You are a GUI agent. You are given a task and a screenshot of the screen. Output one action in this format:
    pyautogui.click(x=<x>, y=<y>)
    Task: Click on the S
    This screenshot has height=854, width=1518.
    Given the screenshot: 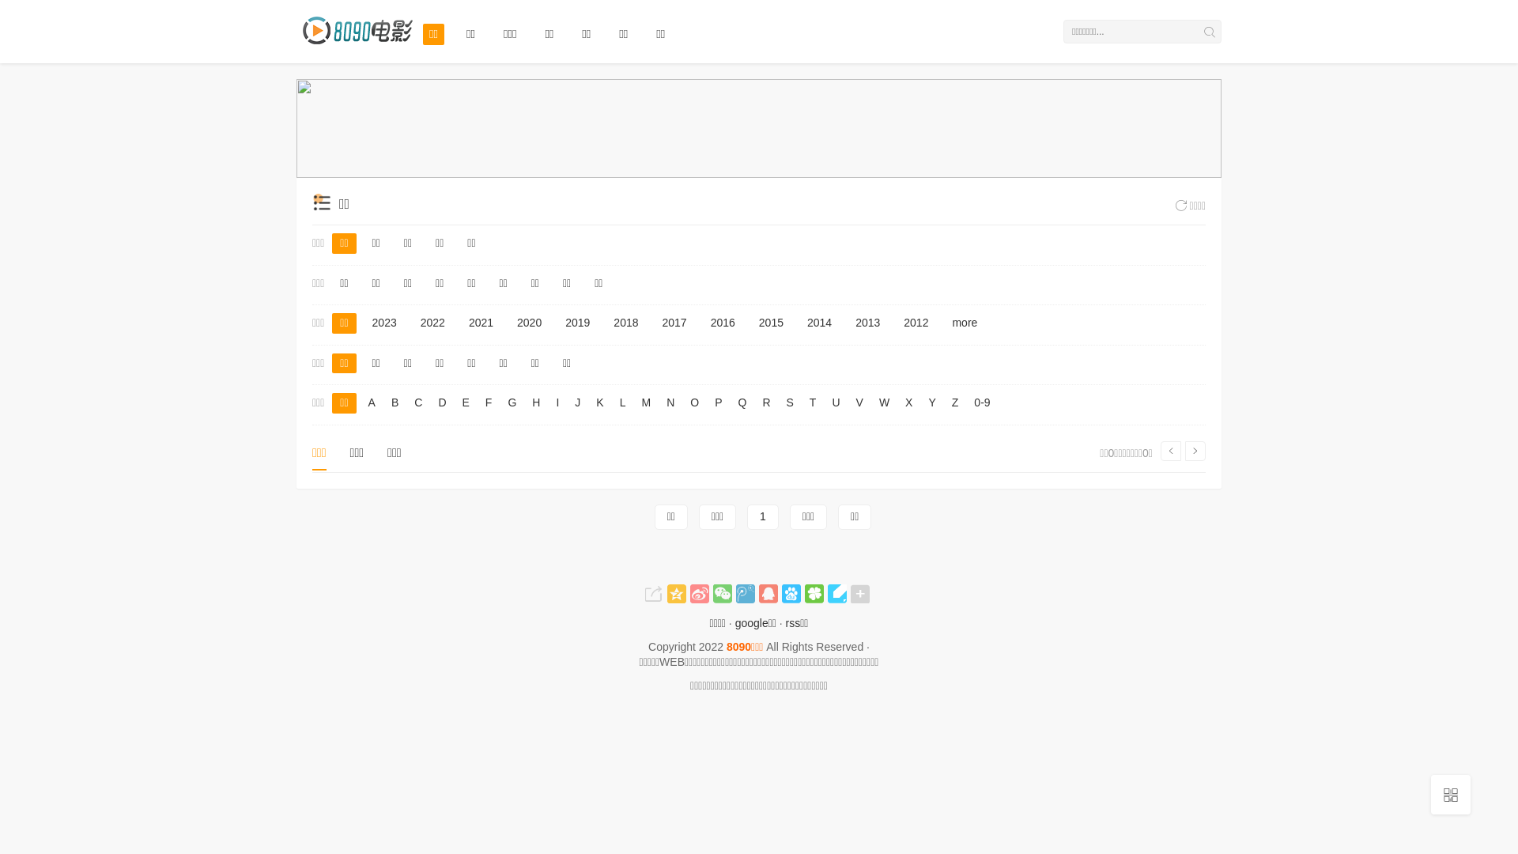 What is the action you would take?
    pyautogui.click(x=791, y=403)
    